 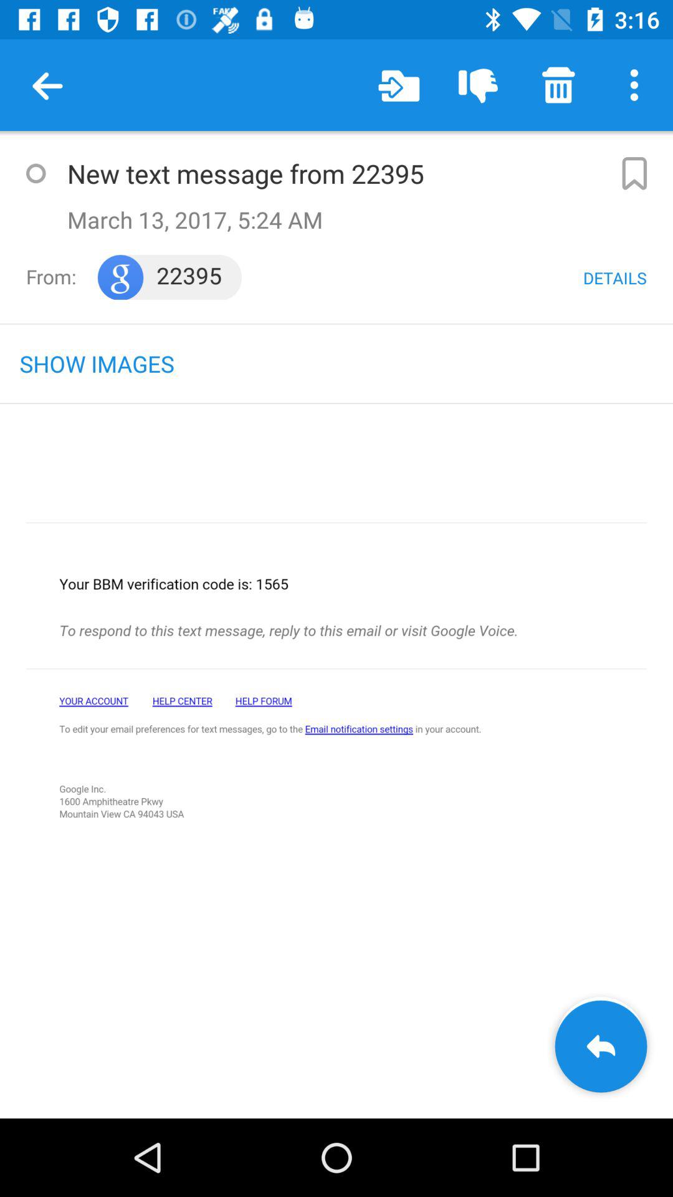 What do you see at coordinates (601, 1046) in the screenshot?
I see `go back button` at bounding box center [601, 1046].